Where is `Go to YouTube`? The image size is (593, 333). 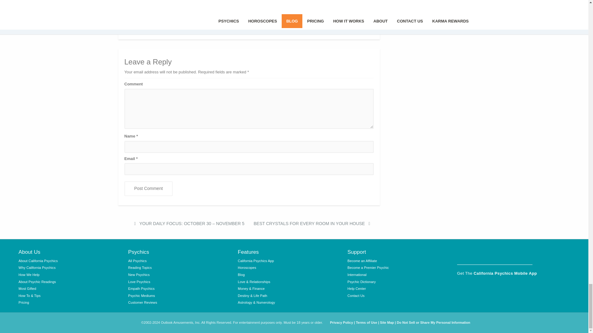 Go to YouTube is located at coordinates (511, 255).